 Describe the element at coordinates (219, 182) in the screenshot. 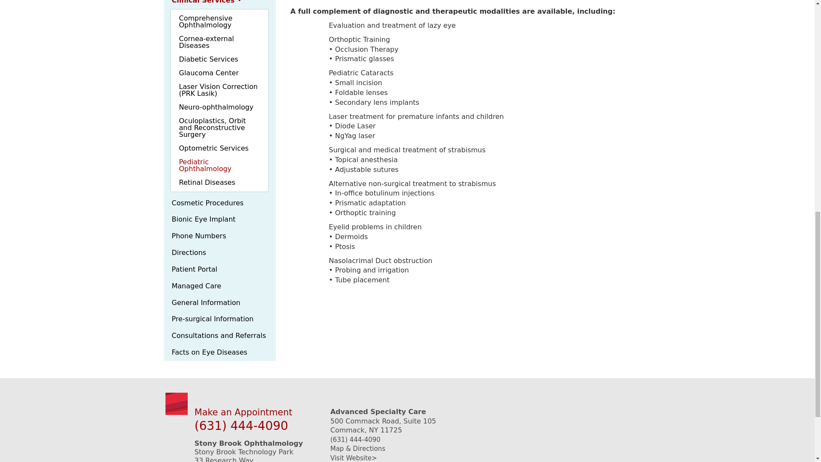

I see `Retinal Diseases` at that location.